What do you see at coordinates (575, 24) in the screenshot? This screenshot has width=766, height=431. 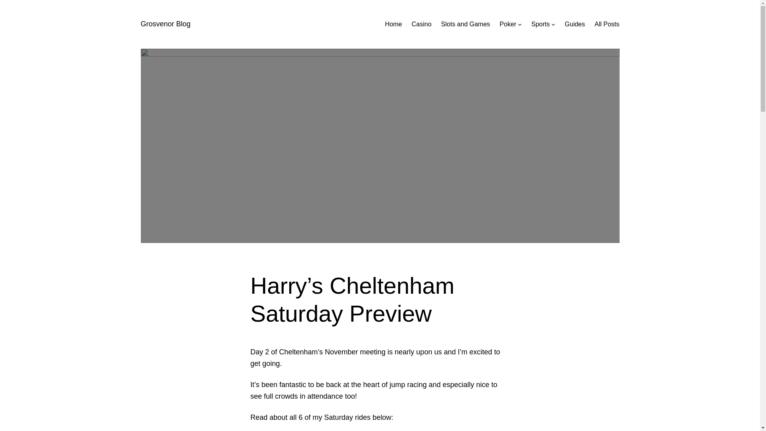 I see `Guides` at bounding box center [575, 24].